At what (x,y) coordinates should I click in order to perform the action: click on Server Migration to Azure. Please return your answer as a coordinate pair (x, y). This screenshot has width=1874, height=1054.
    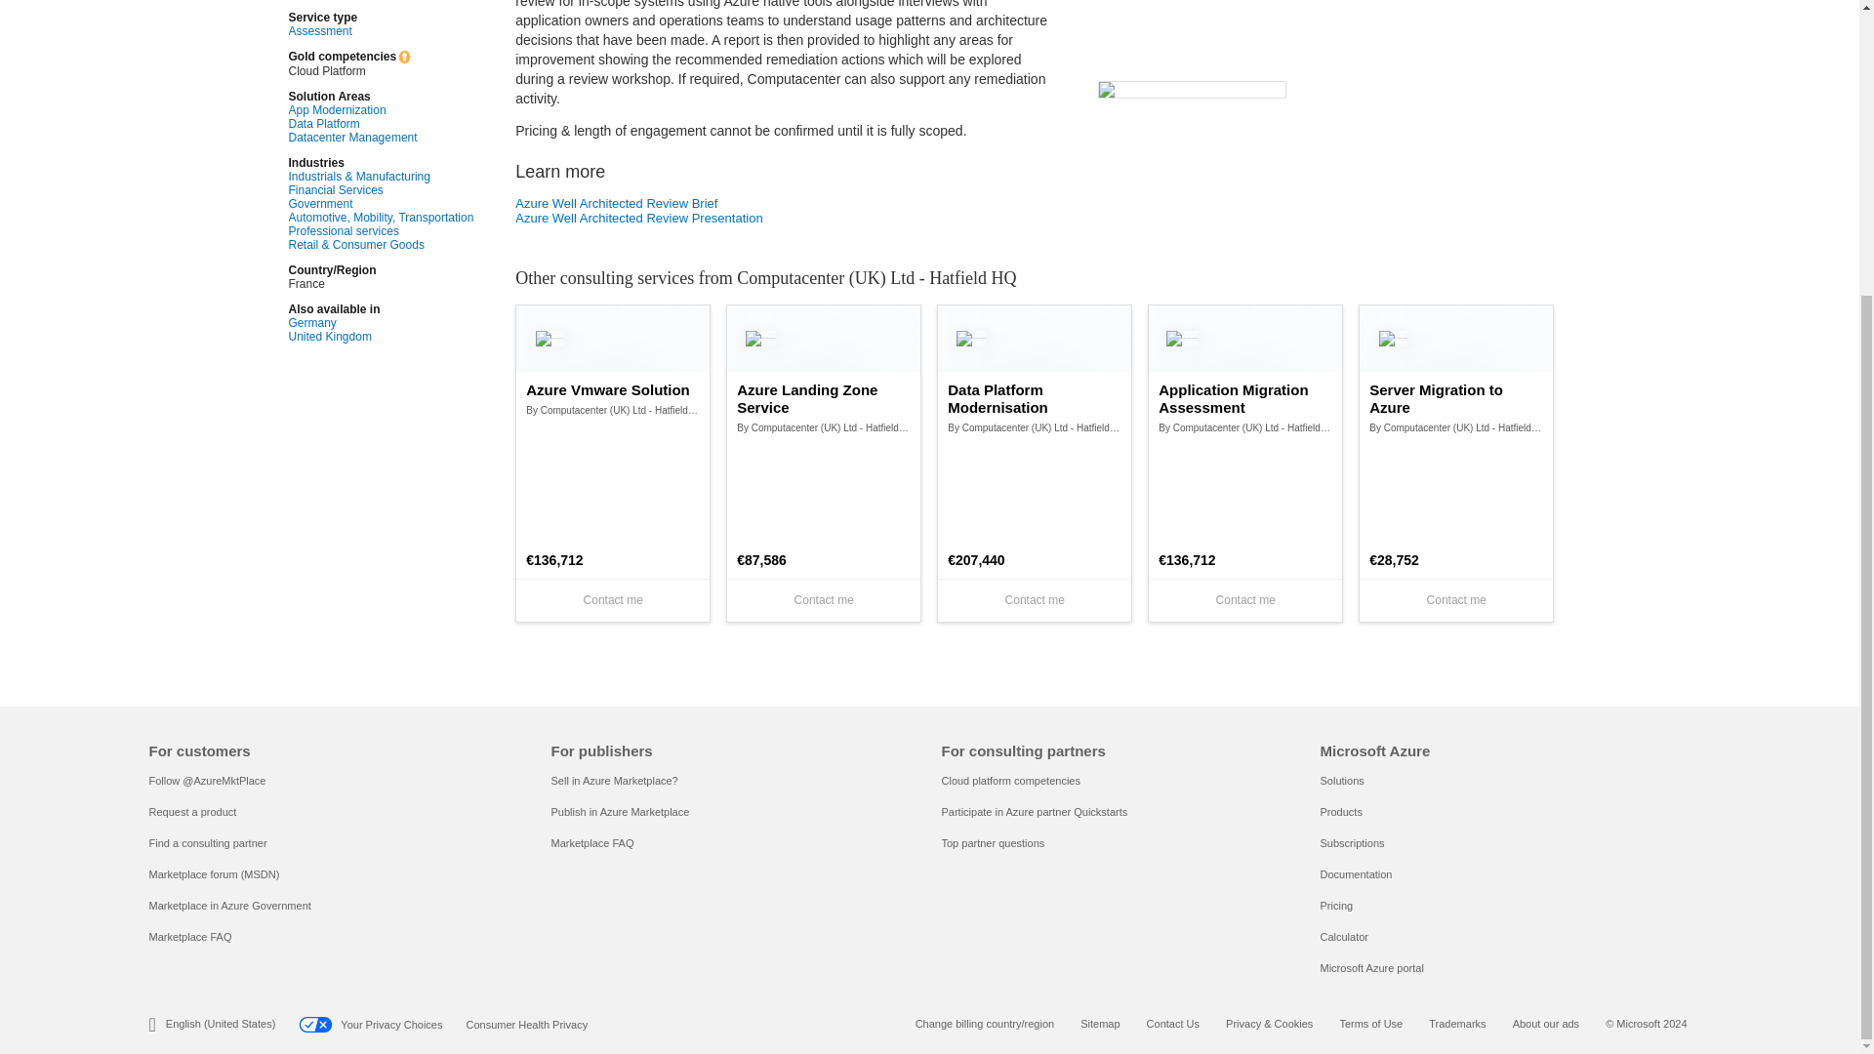
    Looking at the image, I should click on (1456, 398).